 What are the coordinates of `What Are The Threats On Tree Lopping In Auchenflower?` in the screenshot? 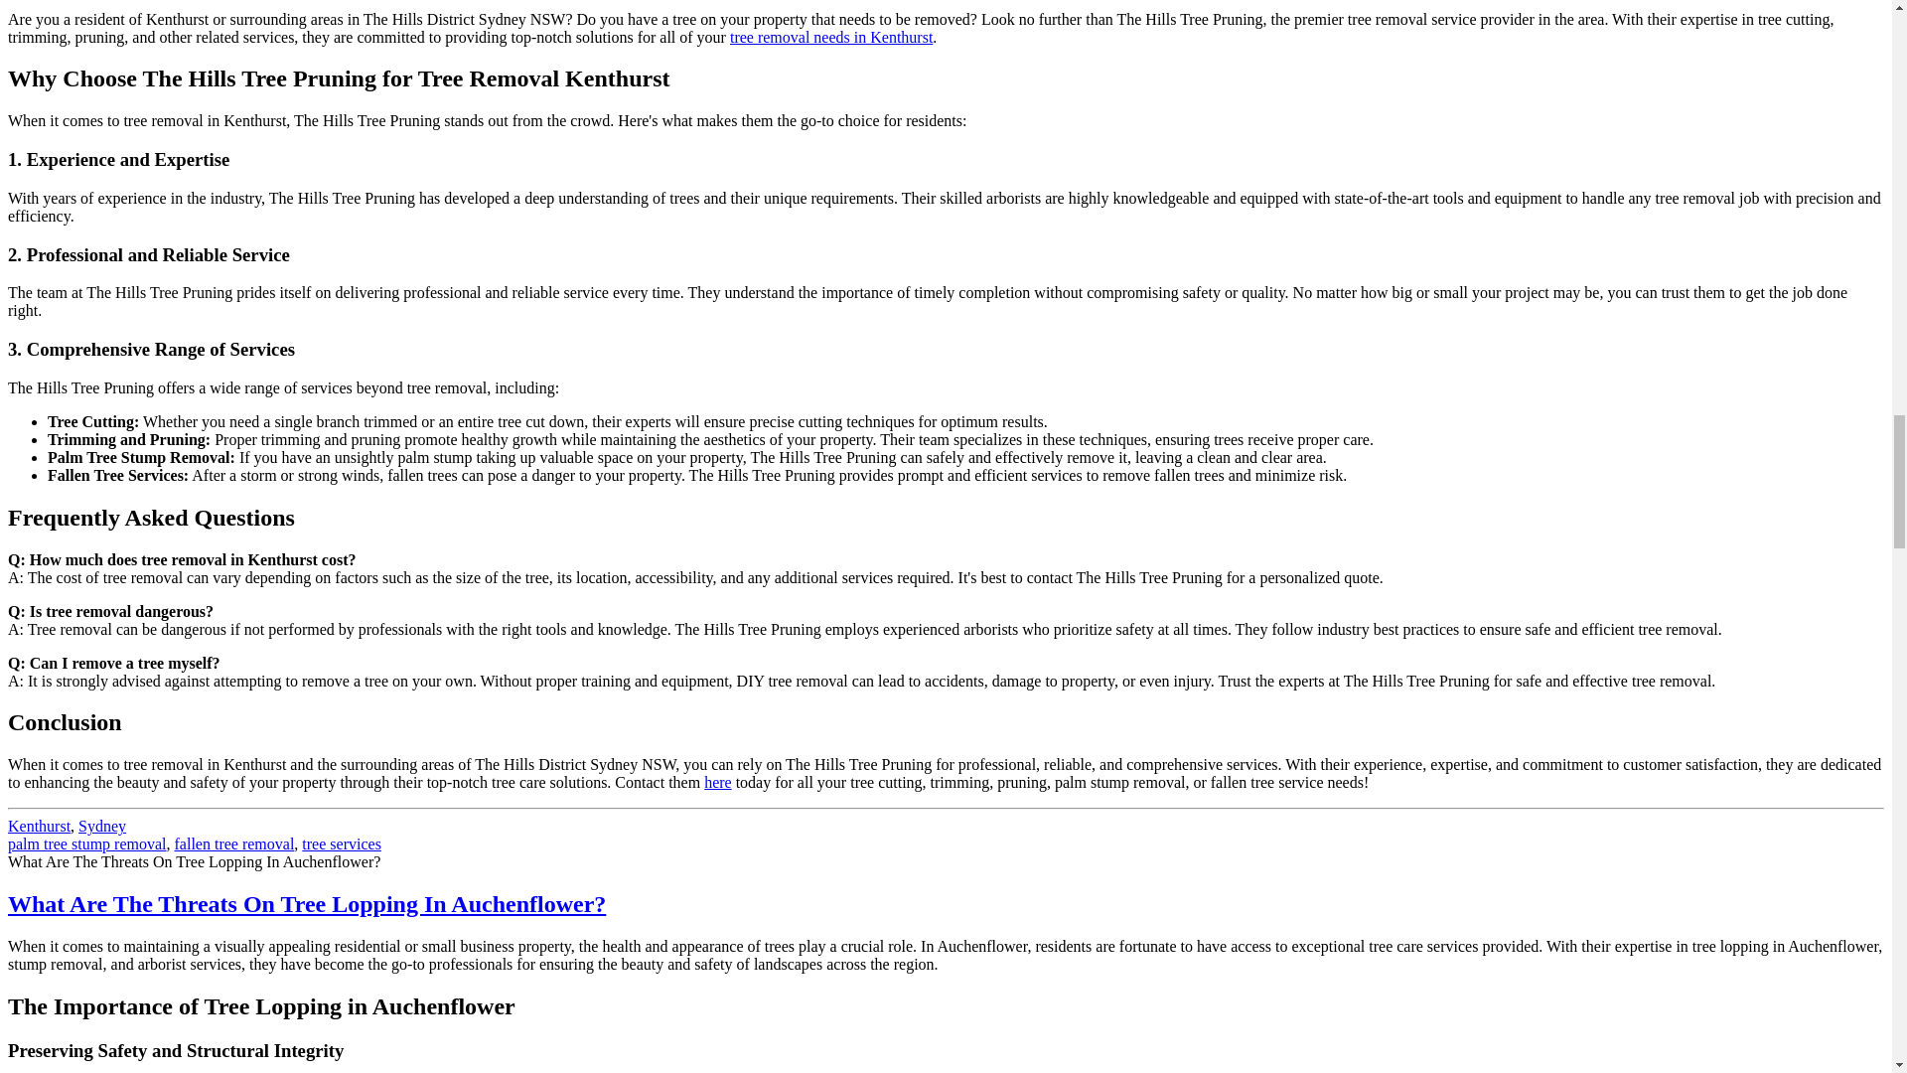 It's located at (306, 904).